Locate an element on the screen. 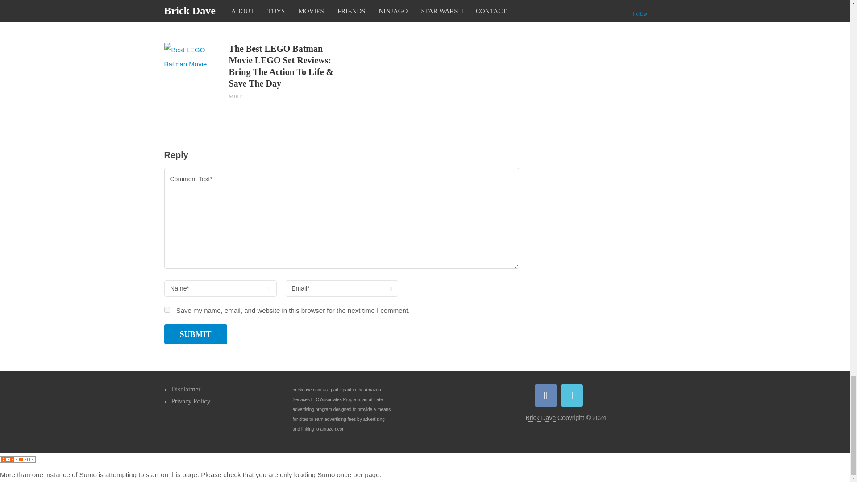  Posts by Dave is located at coordinates (236, 20).